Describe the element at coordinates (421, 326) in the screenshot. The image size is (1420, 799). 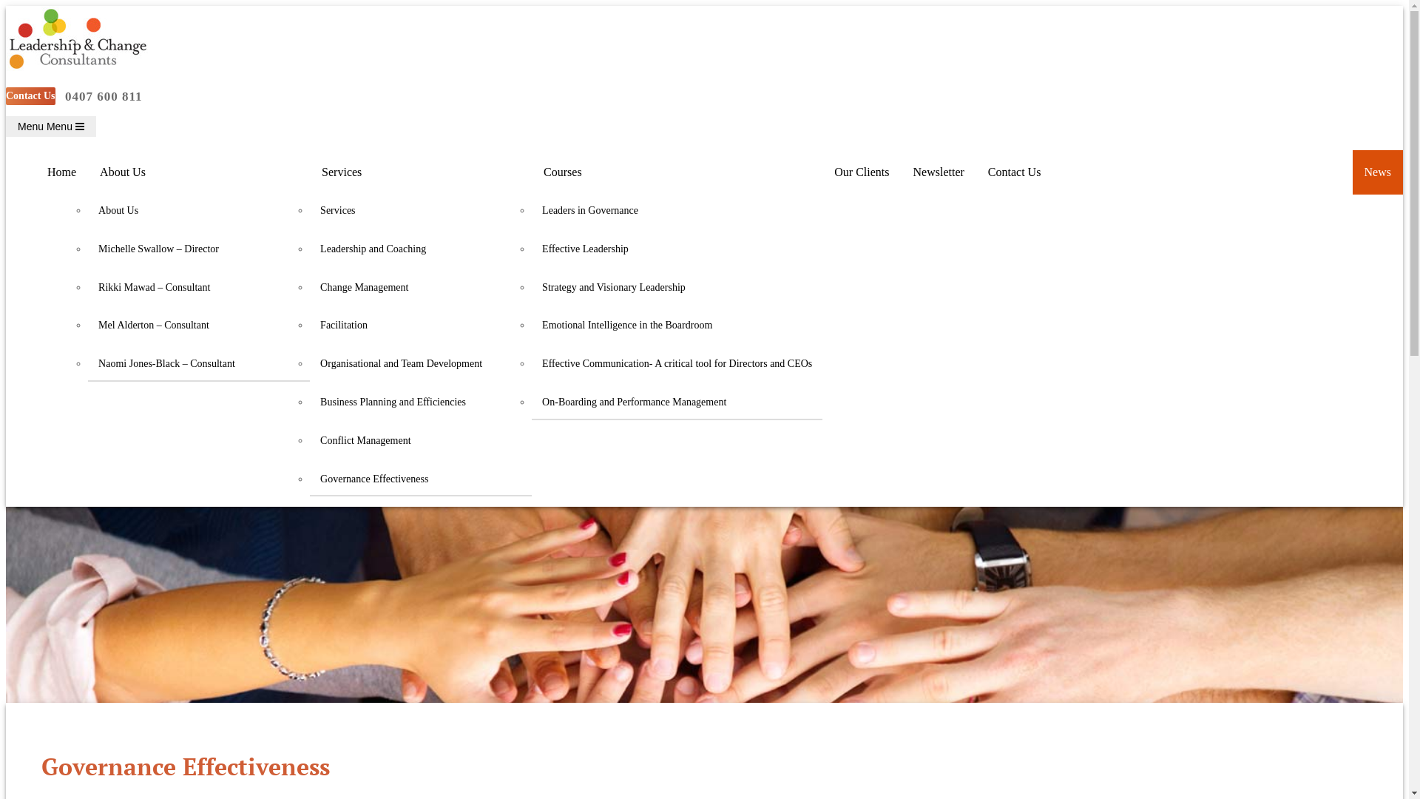
I see `Facilitation` at that location.